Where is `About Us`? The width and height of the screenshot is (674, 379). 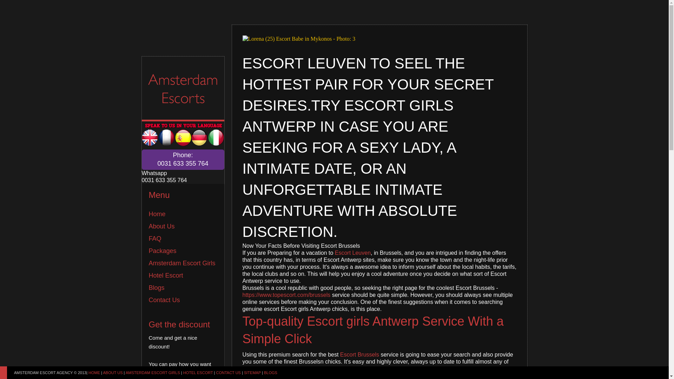 About Us is located at coordinates (161, 226).